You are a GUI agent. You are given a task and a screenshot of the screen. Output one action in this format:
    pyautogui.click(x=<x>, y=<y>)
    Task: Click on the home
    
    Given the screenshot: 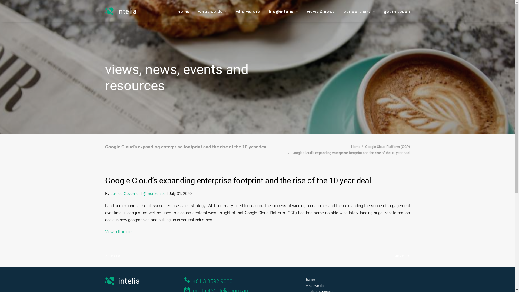 What is the action you would take?
    pyautogui.click(x=185, y=11)
    